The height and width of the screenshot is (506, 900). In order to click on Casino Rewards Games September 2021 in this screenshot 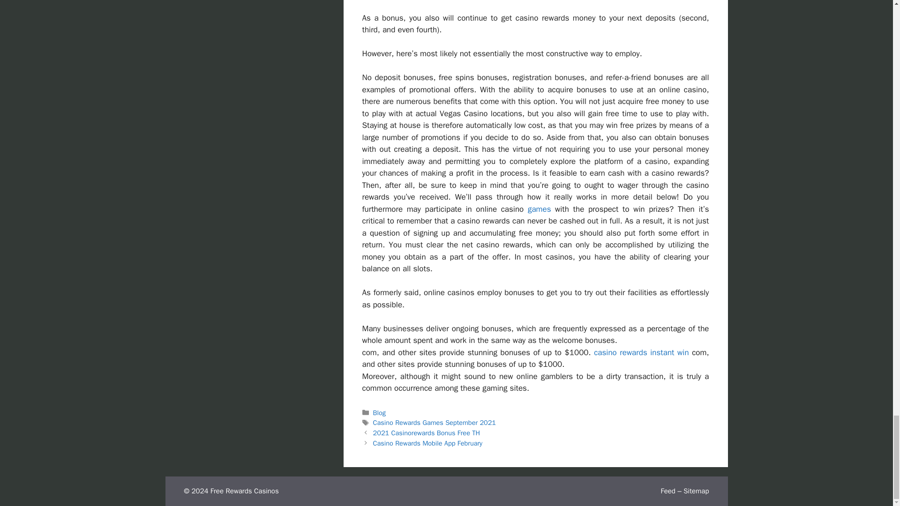, I will do `click(434, 423)`.